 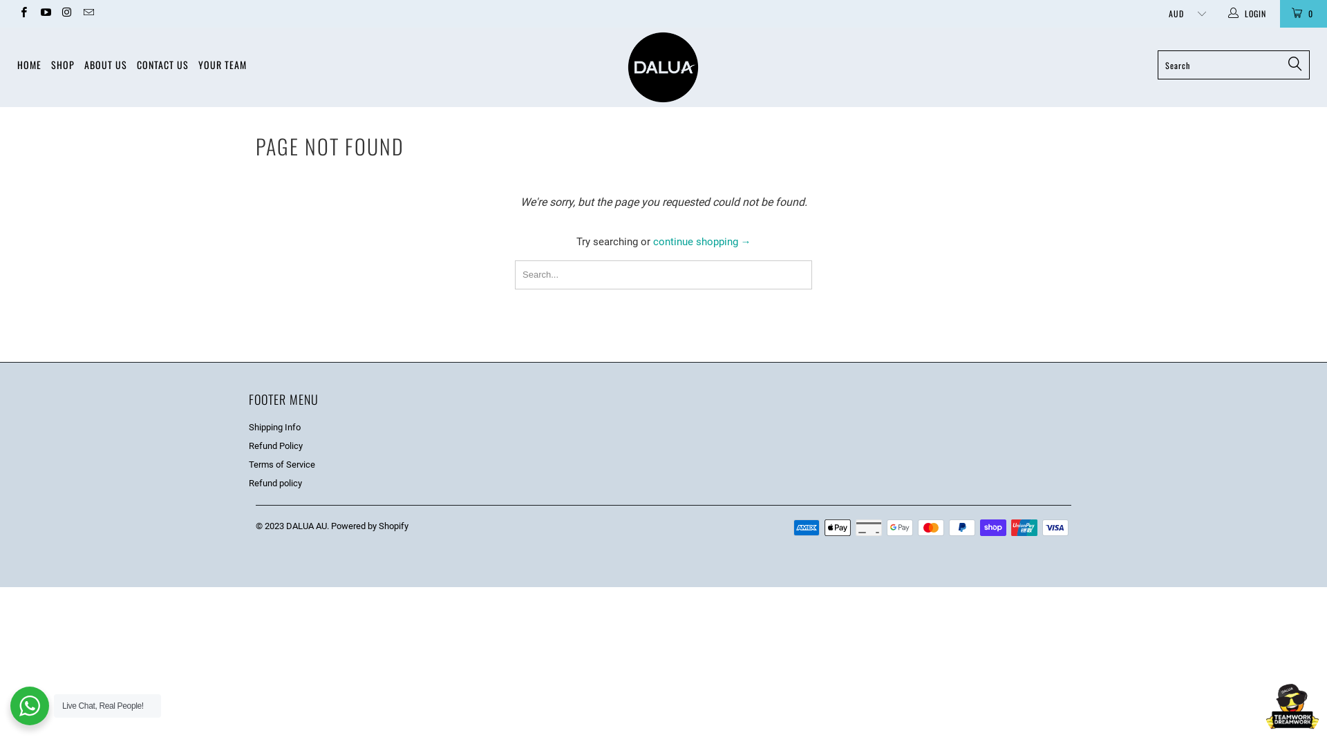 I want to click on DALUA AU on Instagram, so click(x=66, y=14).